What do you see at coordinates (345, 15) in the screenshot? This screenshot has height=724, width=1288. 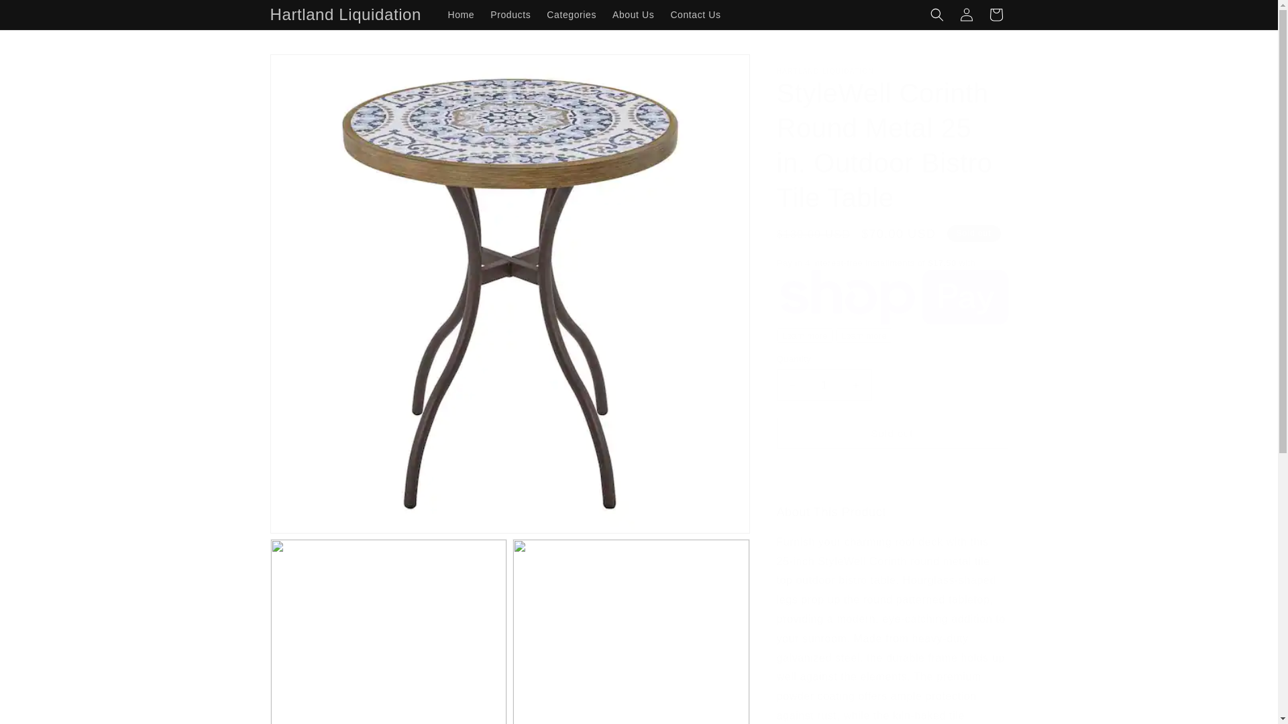 I see `Hartland Liquidation` at bounding box center [345, 15].